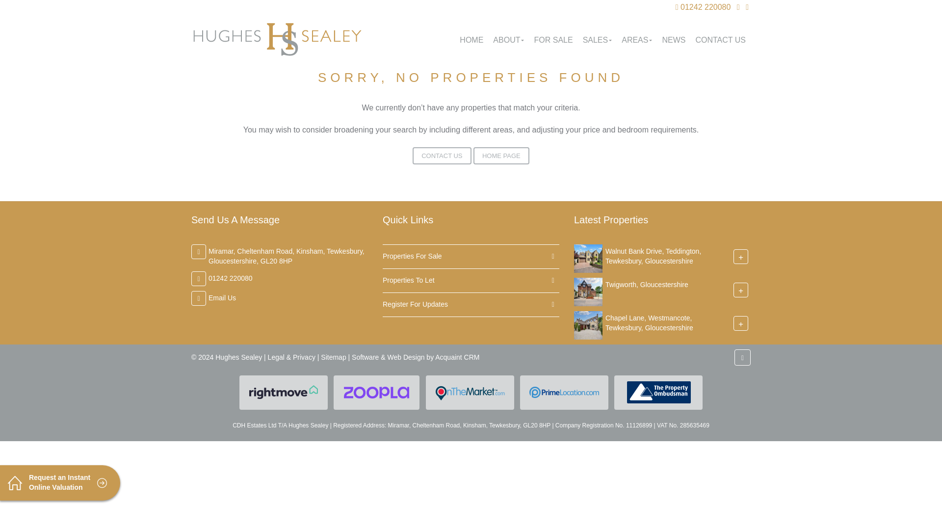 Image resolution: width=942 pixels, height=530 pixels. Describe the element at coordinates (501, 156) in the screenshot. I see `HOME PAGE` at that location.